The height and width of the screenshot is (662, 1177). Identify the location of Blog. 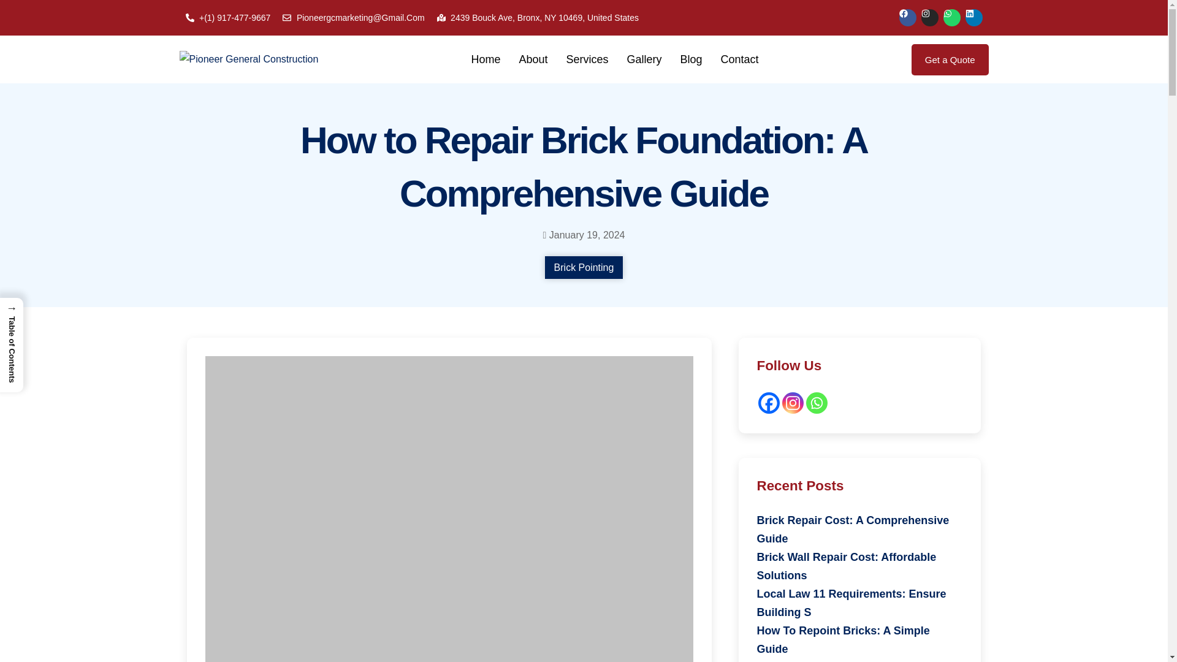
(691, 59).